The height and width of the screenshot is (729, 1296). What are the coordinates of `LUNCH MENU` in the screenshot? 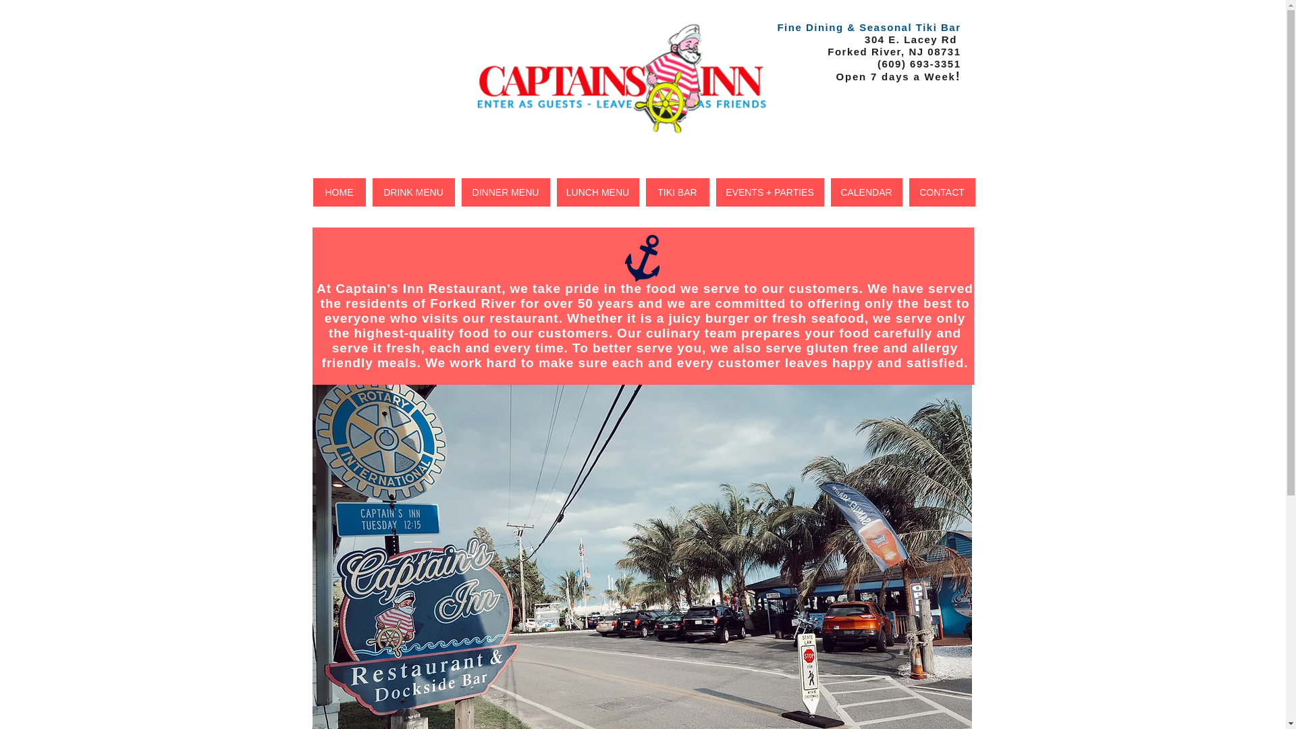 It's located at (597, 192).